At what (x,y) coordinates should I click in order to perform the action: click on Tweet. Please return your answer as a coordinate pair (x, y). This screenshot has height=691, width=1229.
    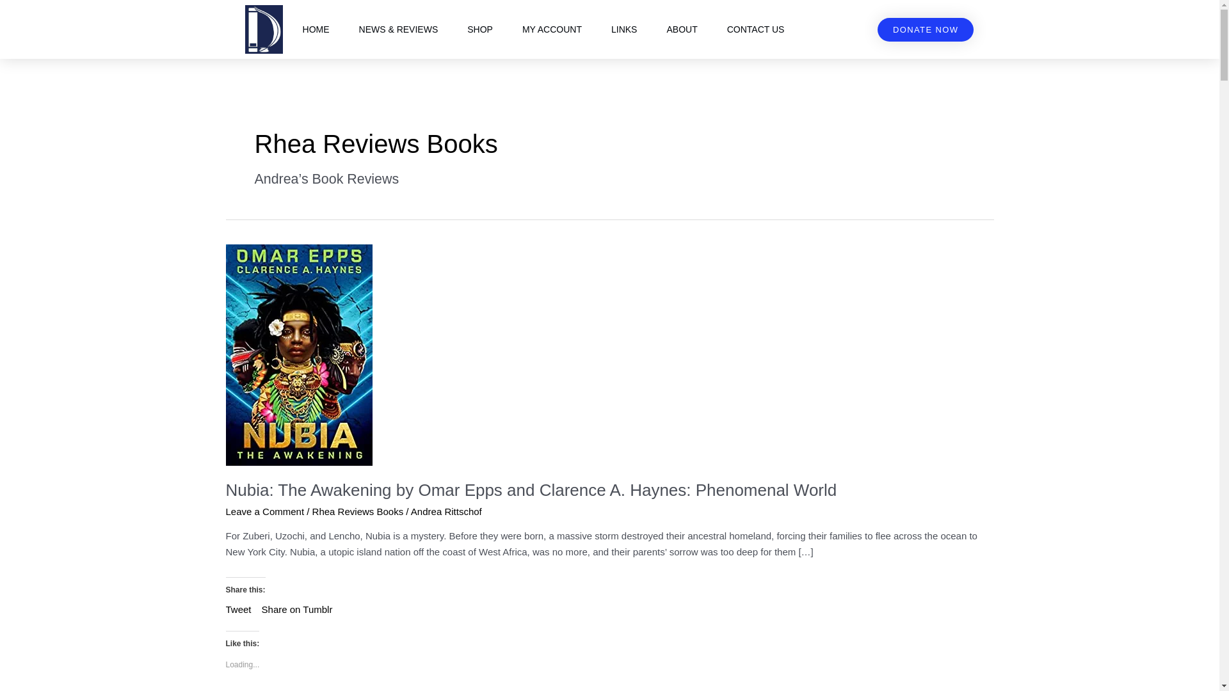
    Looking at the image, I should click on (237, 608).